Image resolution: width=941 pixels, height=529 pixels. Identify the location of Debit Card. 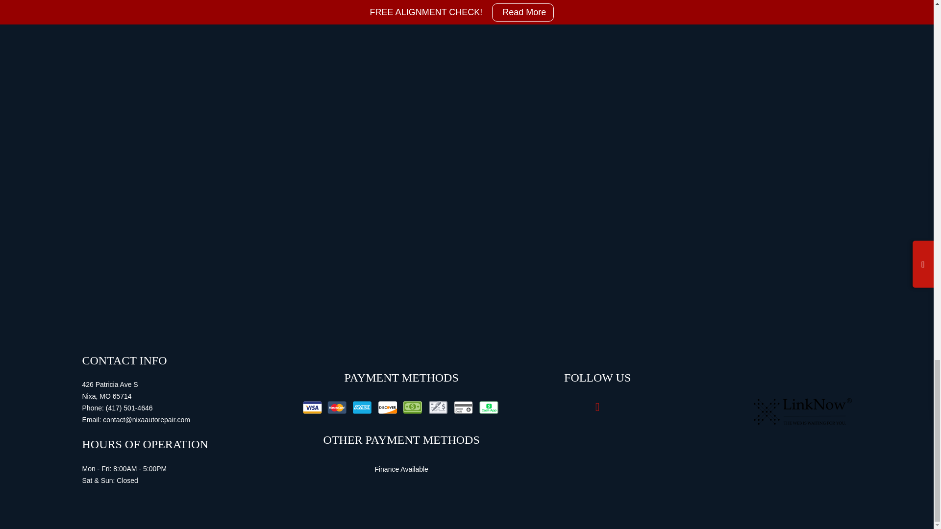
(463, 407).